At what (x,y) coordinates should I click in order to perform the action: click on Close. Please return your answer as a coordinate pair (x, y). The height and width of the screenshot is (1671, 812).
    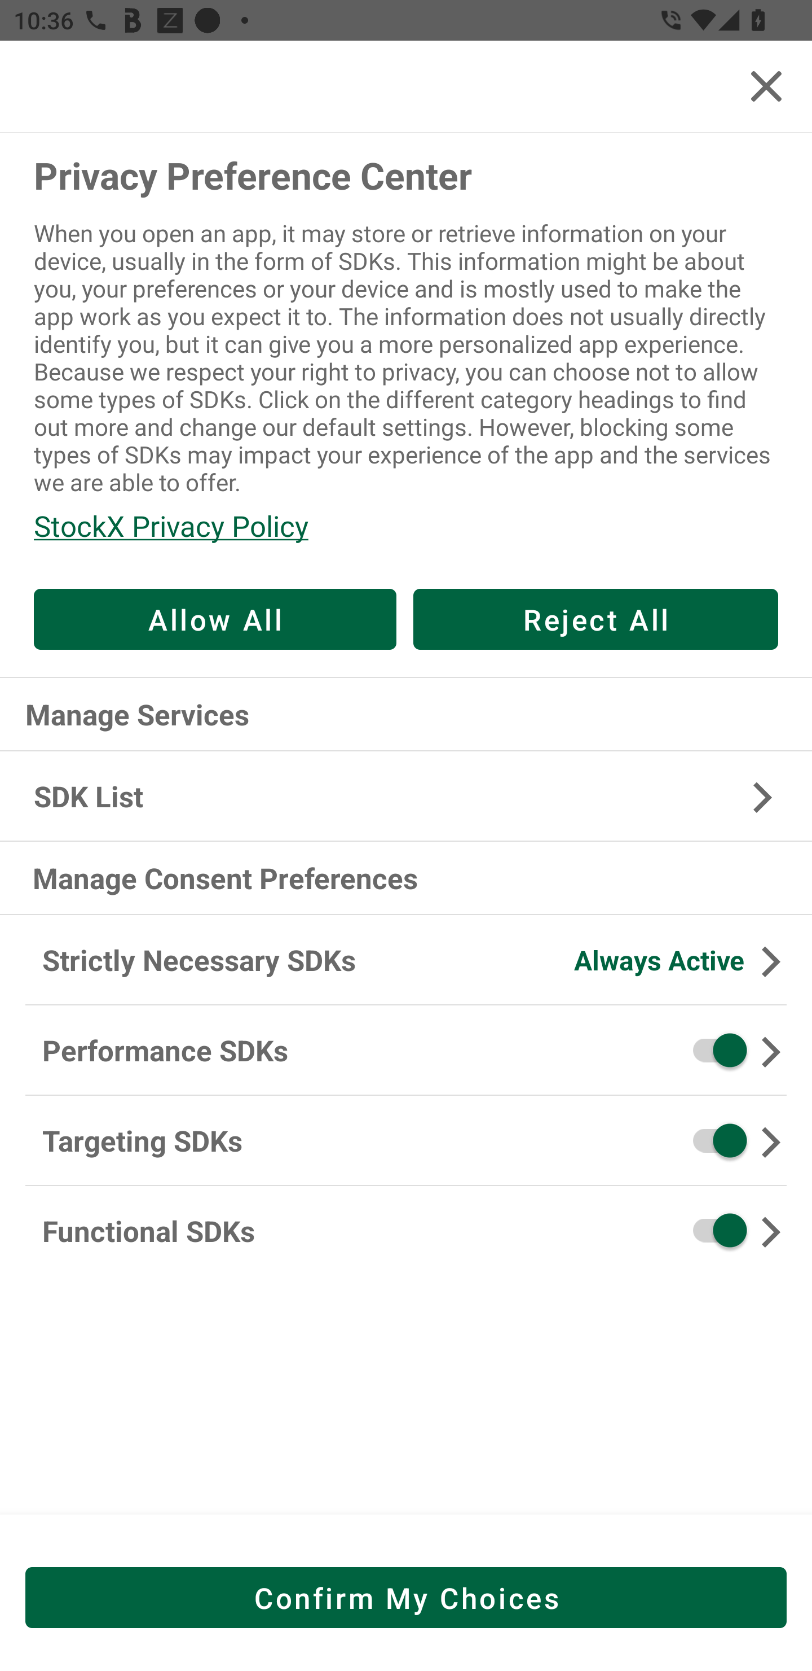
    Looking at the image, I should click on (766, 86).